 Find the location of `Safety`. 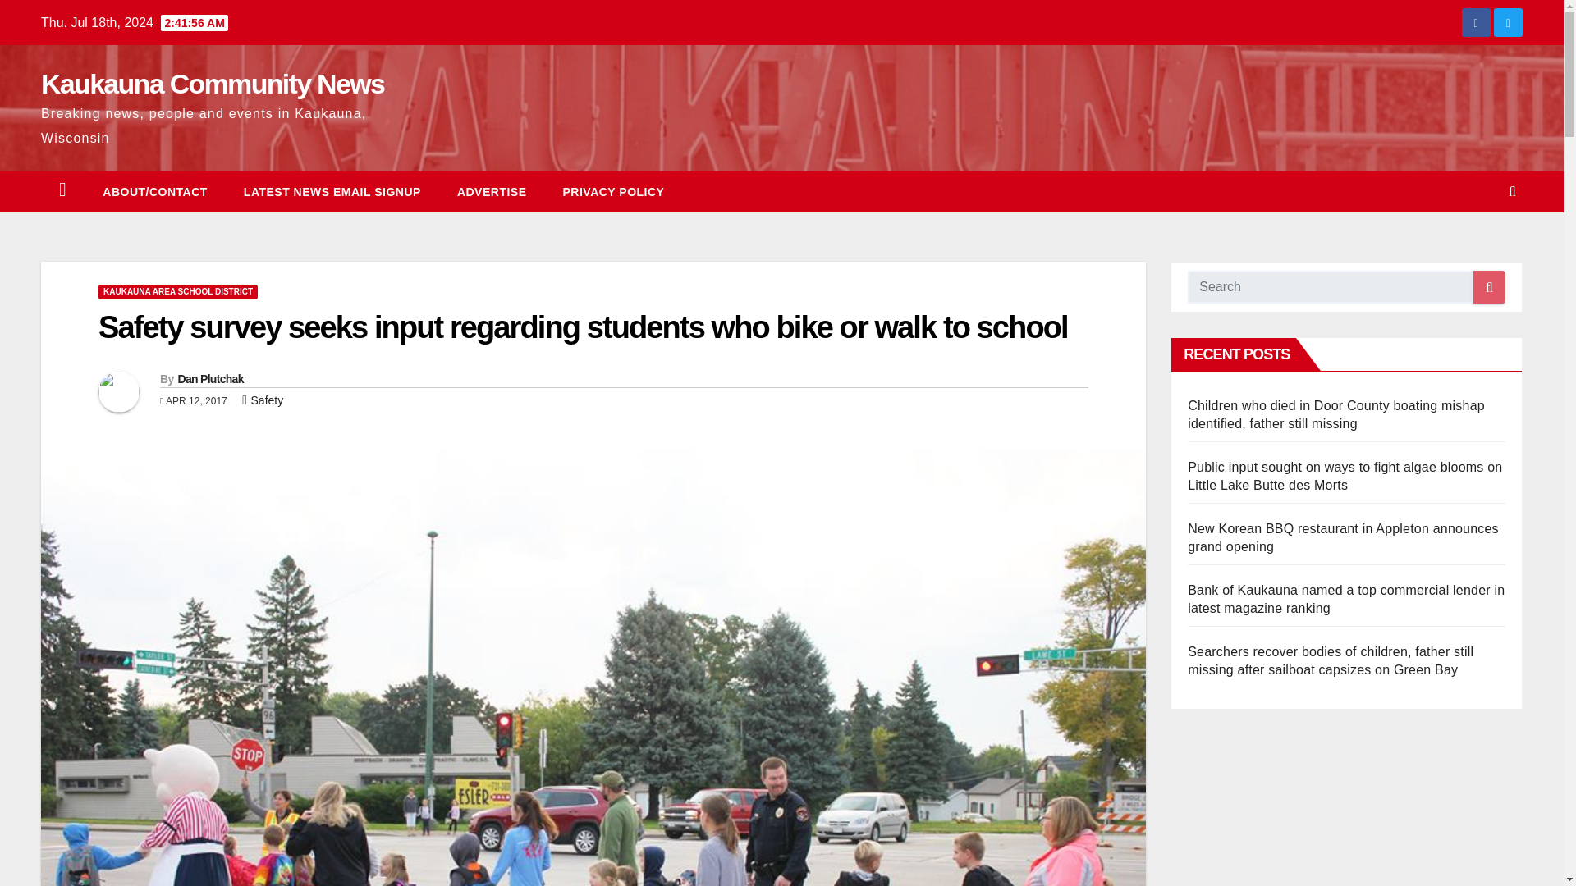

Safety is located at coordinates (267, 400).